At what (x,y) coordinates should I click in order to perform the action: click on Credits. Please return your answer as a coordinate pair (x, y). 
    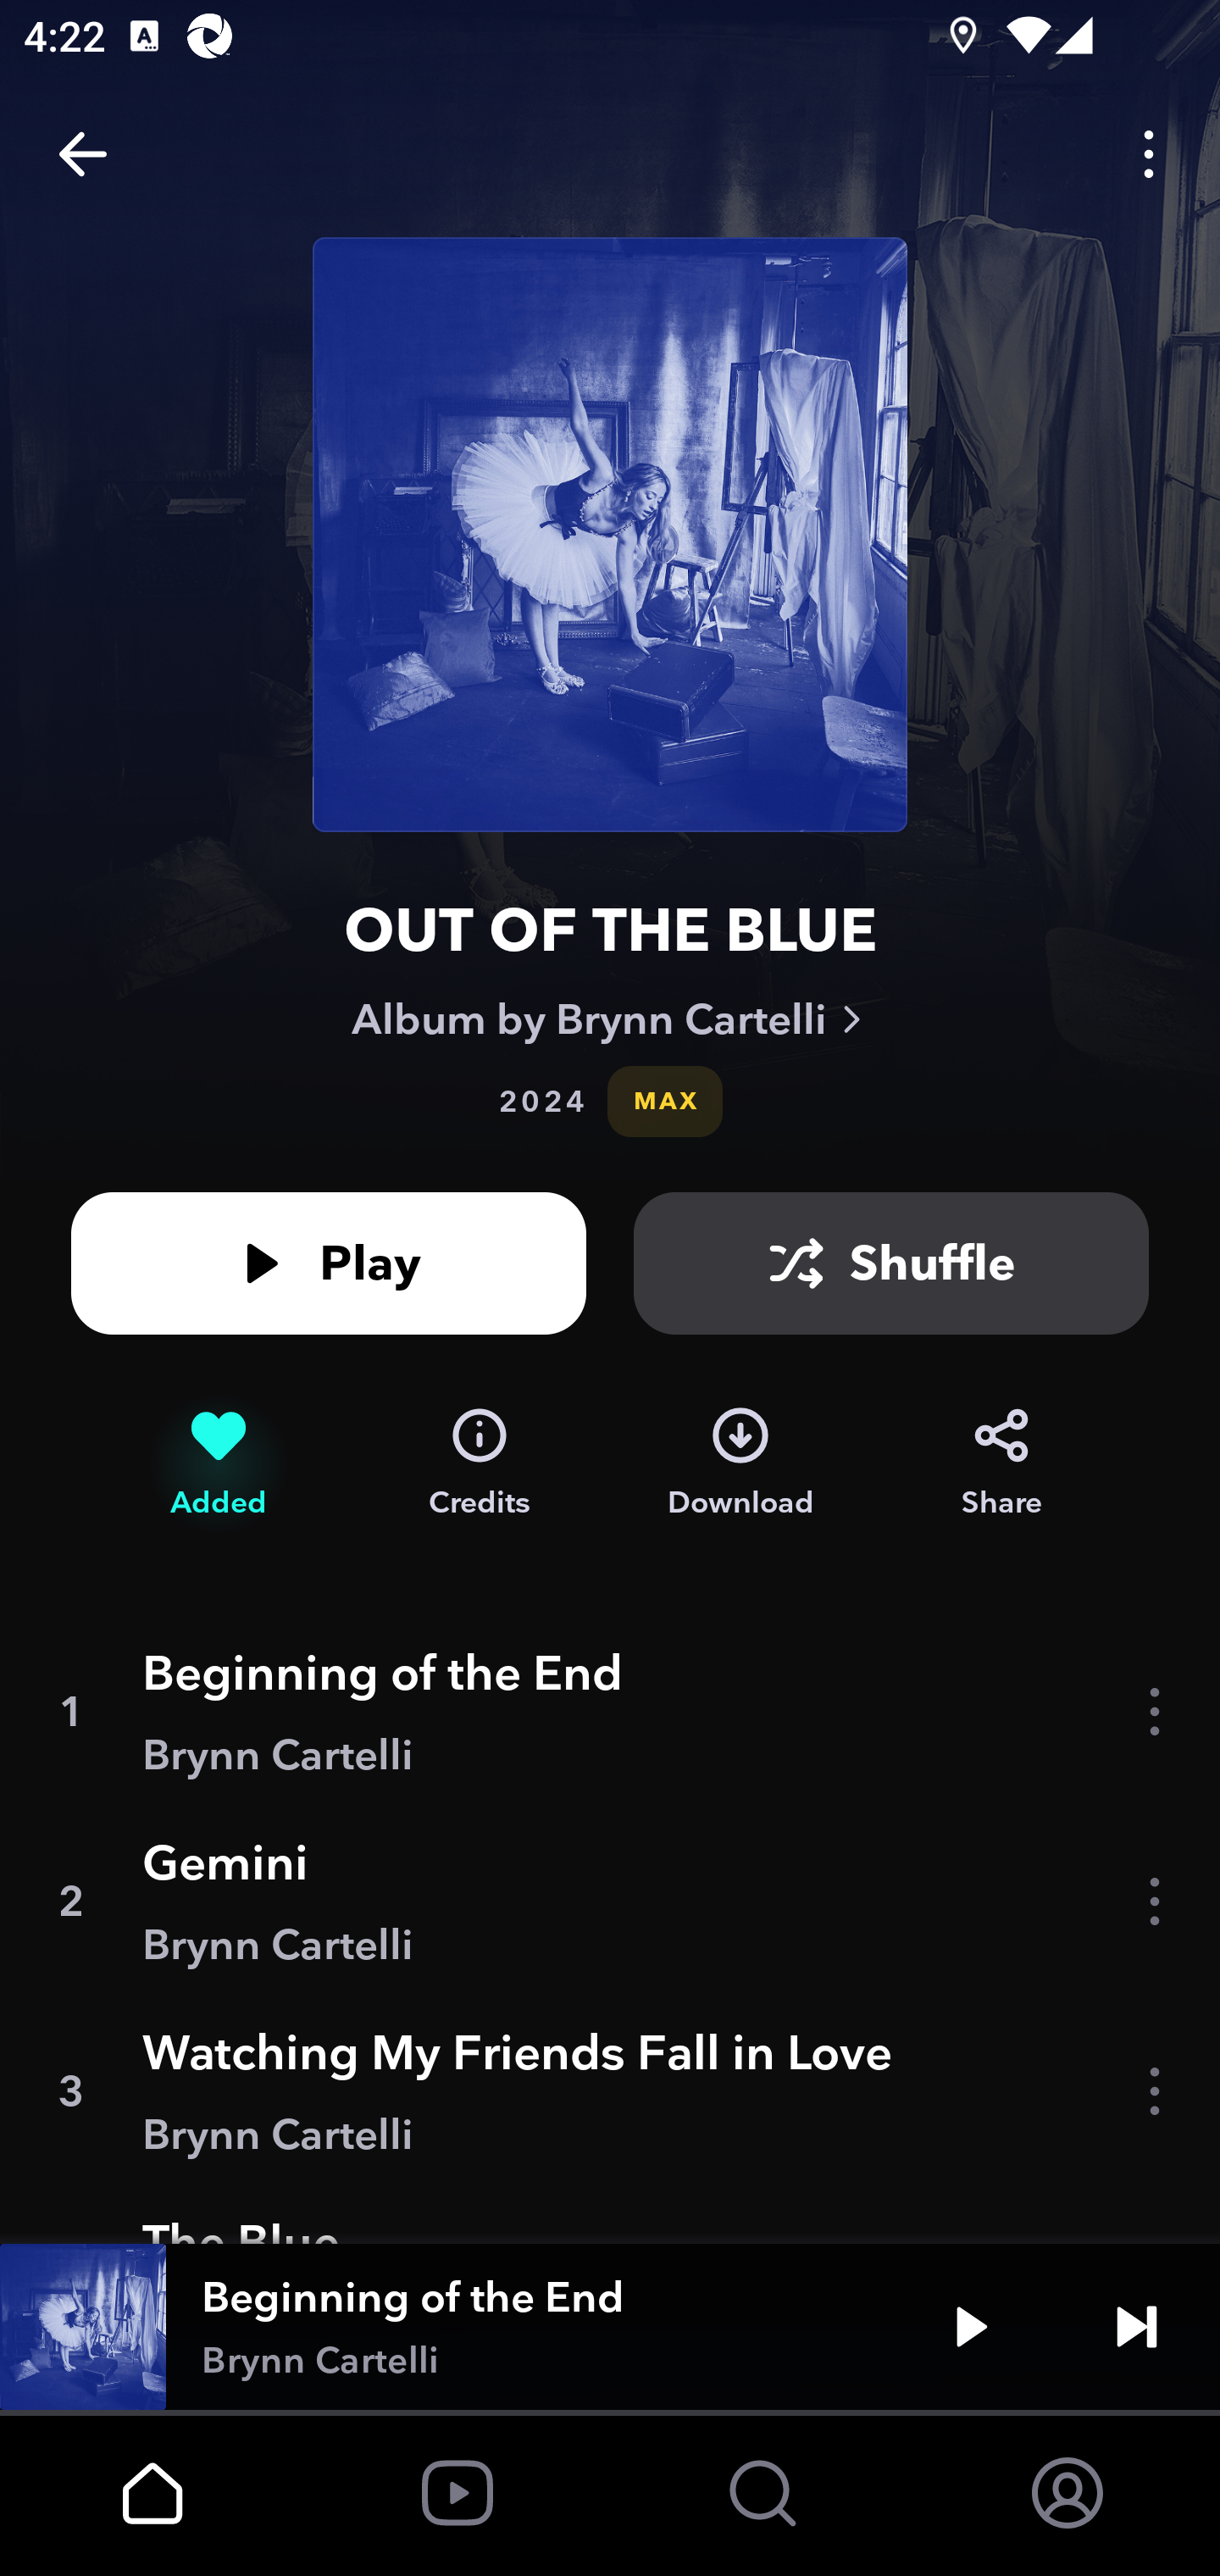
    Looking at the image, I should click on (480, 1463).